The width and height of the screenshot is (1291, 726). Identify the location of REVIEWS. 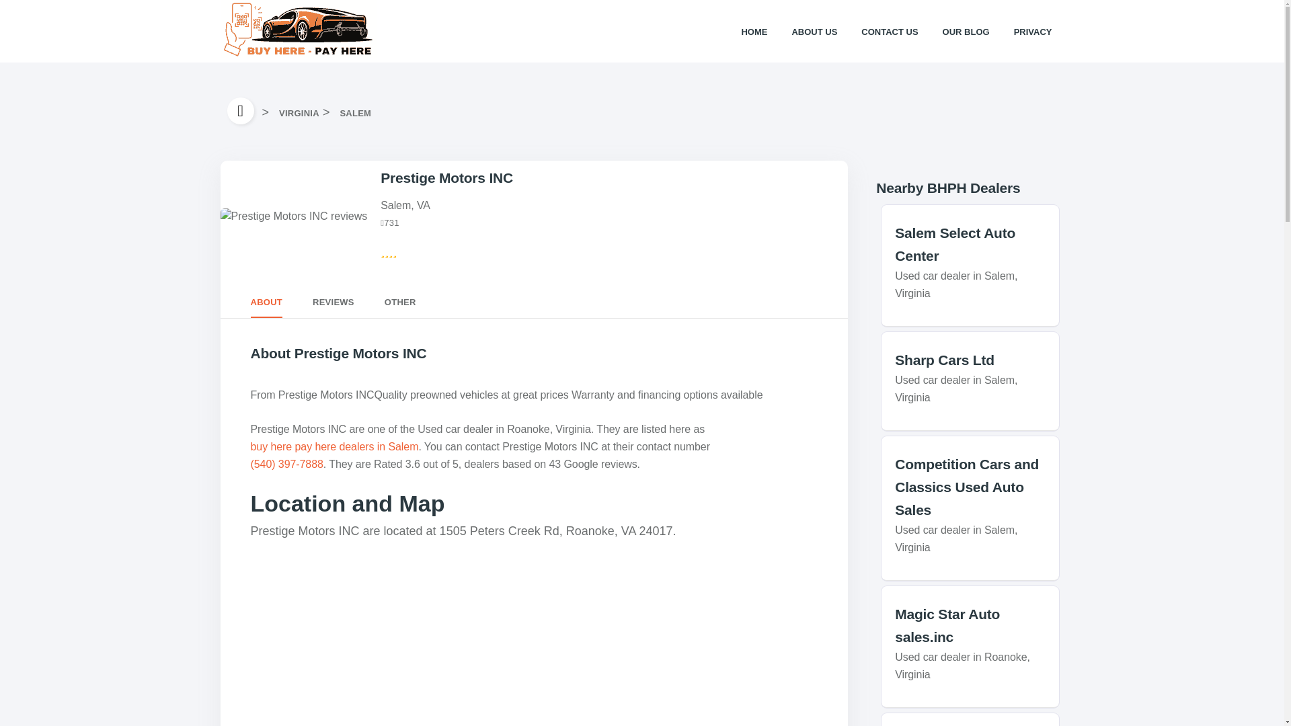
(333, 302).